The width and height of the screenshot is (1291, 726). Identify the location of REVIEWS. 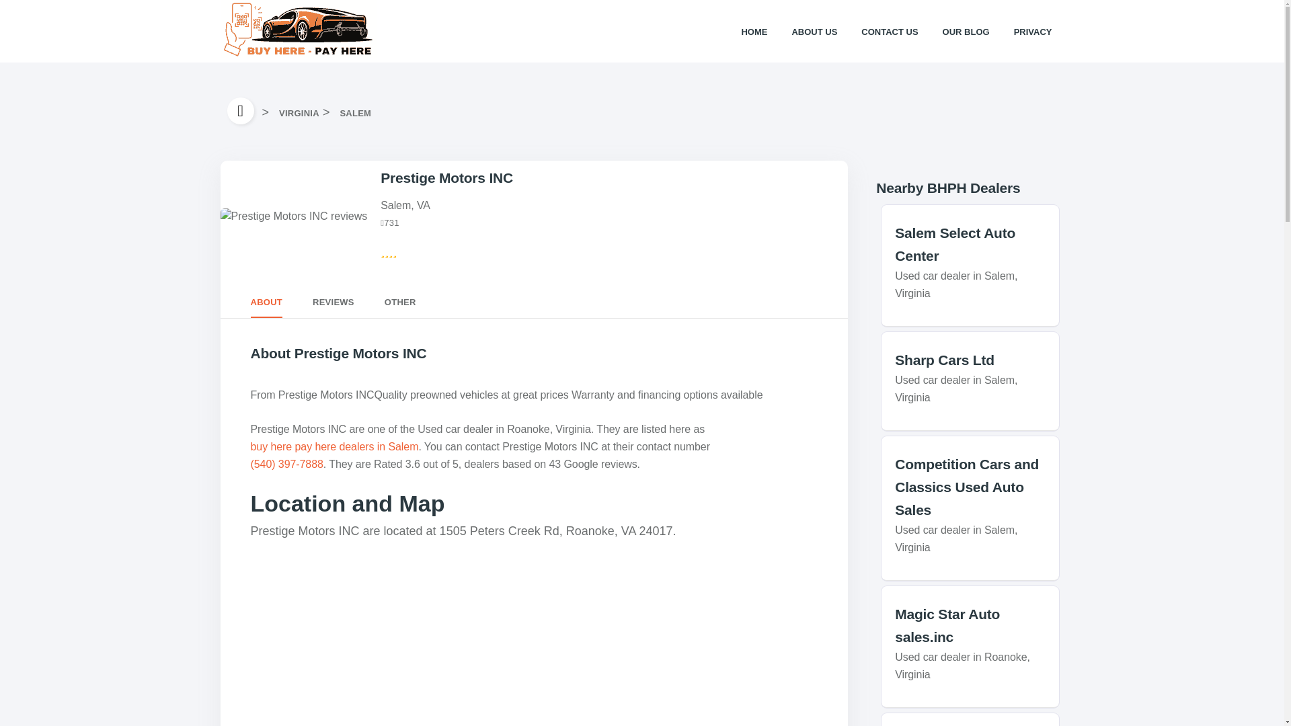
(333, 302).